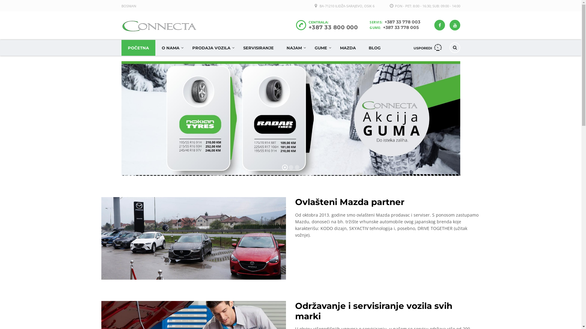 Image resolution: width=586 pixels, height=329 pixels. What do you see at coordinates (170, 48) in the screenshot?
I see `O NAMA` at bounding box center [170, 48].